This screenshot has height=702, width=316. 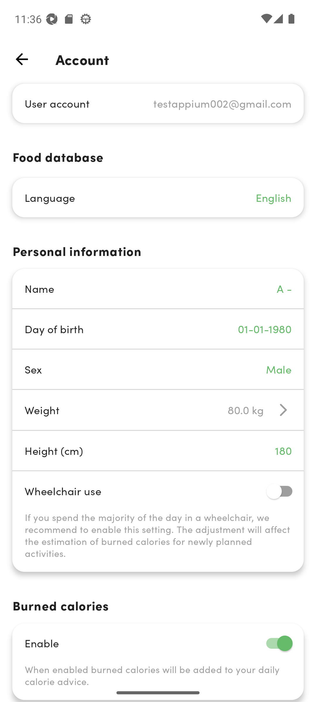 What do you see at coordinates (158, 643) in the screenshot?
I see `Enable` at bounding box center [158, 643].